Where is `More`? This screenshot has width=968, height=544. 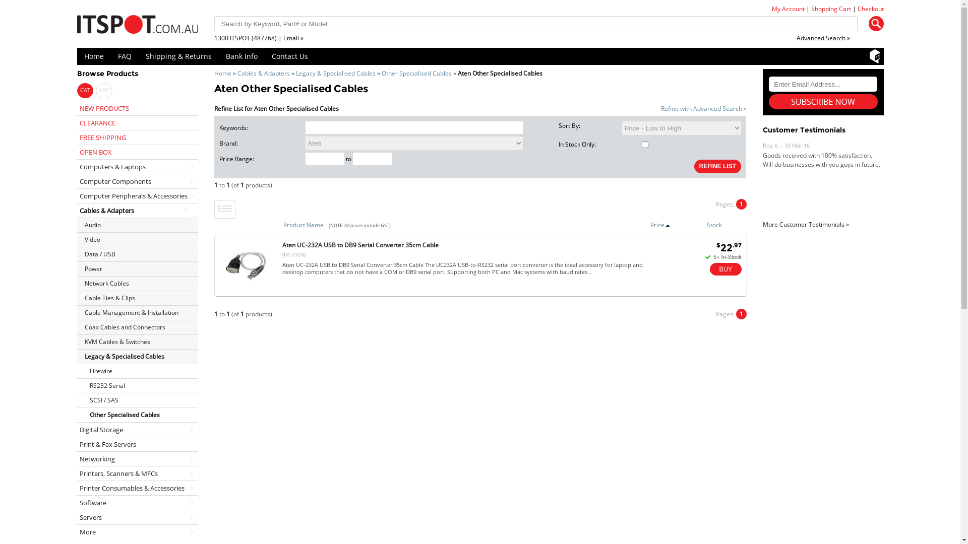
More is located at coordinates (137, 532).